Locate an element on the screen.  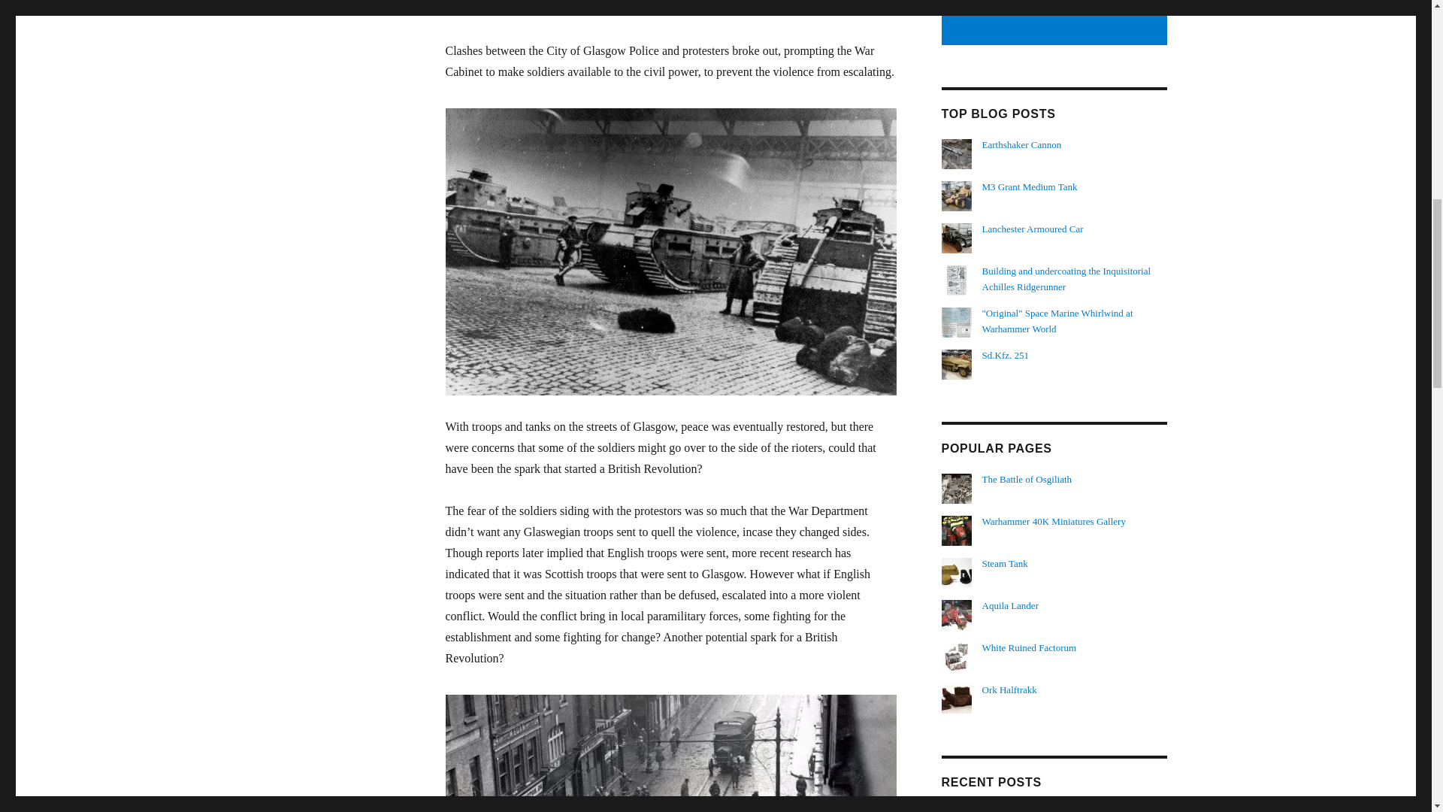
M3 Grant Medium Tank is located at coordinates (1030, 186).